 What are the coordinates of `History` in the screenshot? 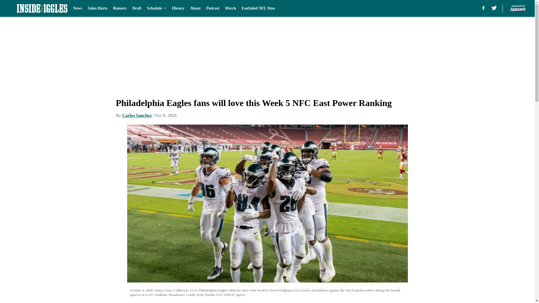 It's located at (178, 8).